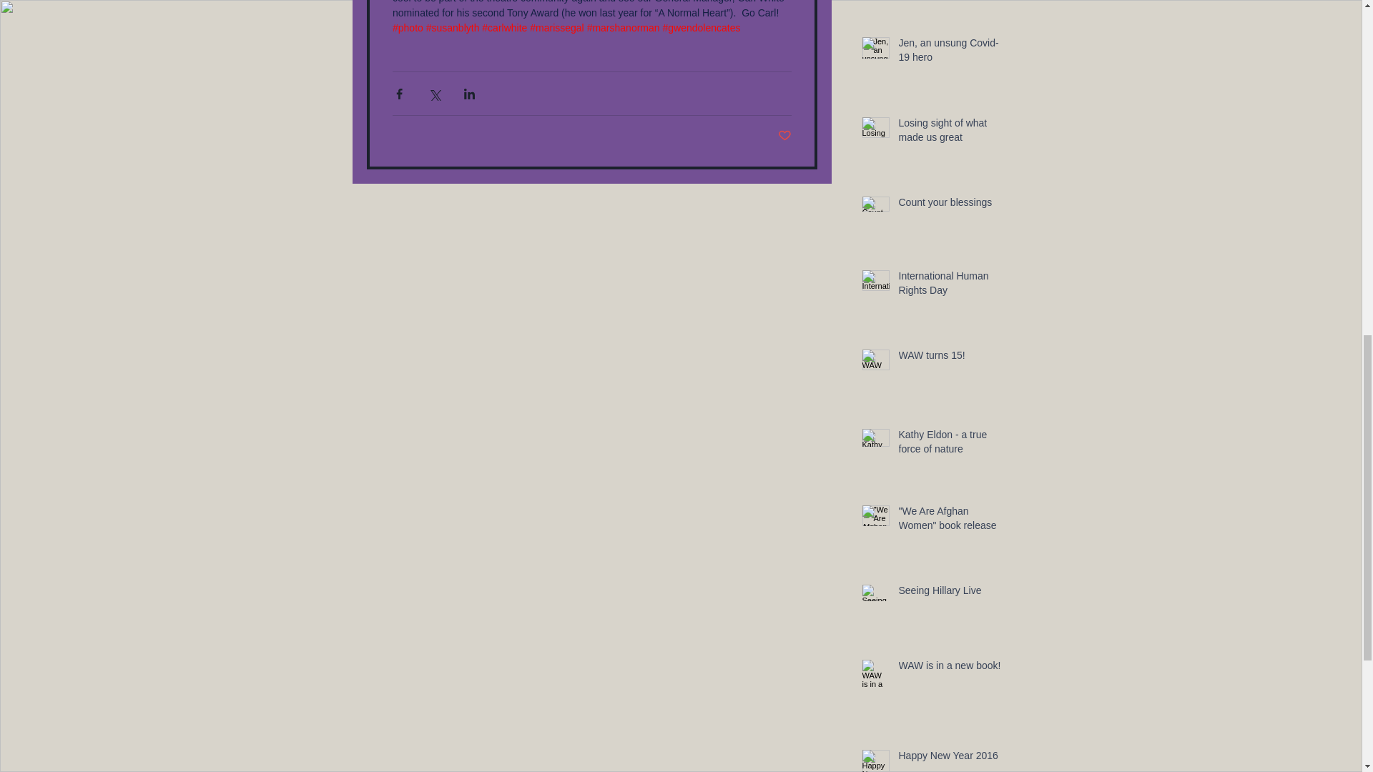 This screenshot has width=1373, height=772. I want to click on Seeing Hillary Live, so click(949, 593).